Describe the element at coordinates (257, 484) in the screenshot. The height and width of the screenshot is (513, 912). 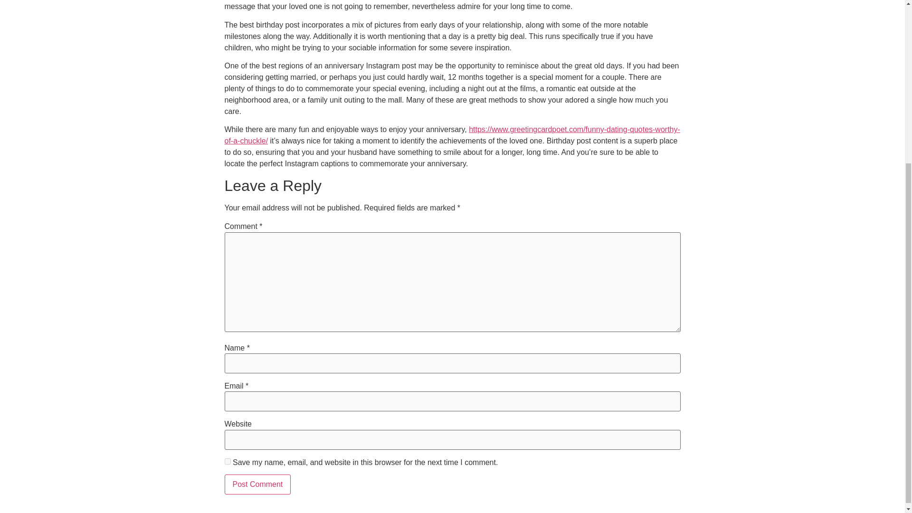
I see `Post Comment` at that location.